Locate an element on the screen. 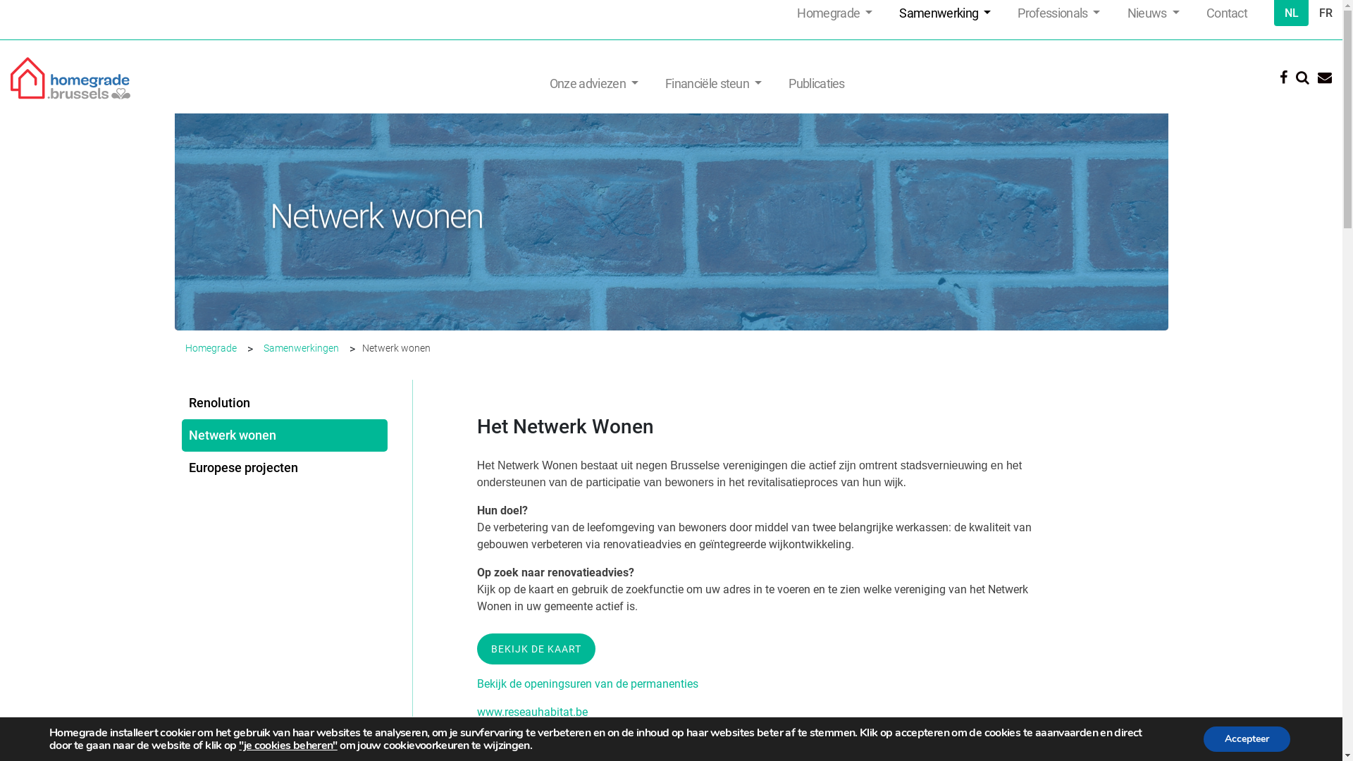  Europese projecten is located at coordinates (289, 468).